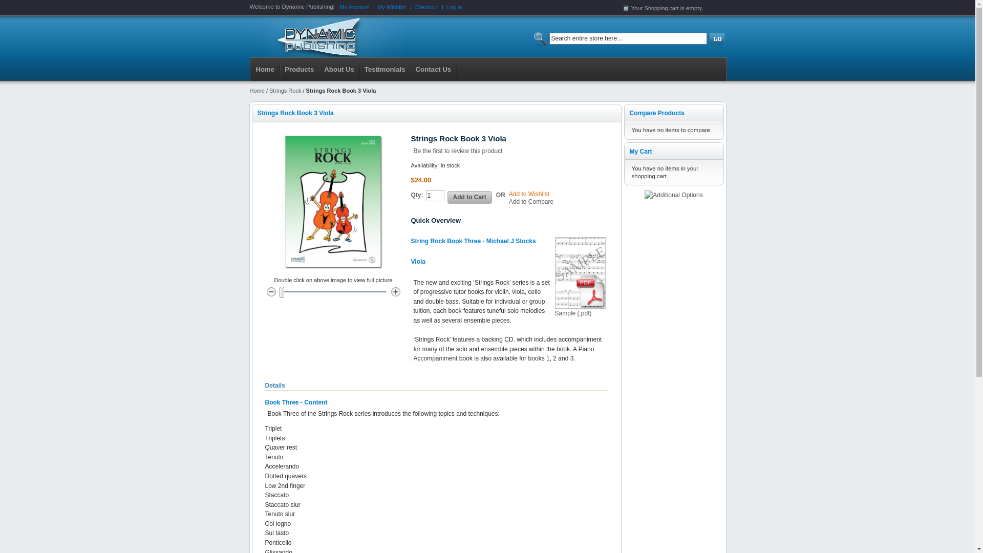 This screenshot has width=983, height=553. I want to click on Add to Cart, so click(470, 198).